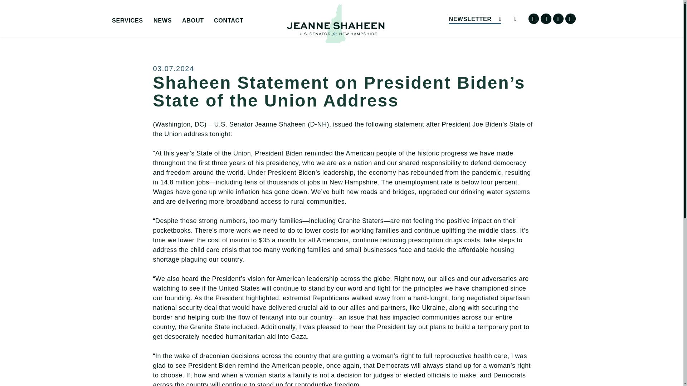 Image resolution: width=687 pixels, height=386 pixels. What do you see at coordinates (207, 31) in the screenshot?
I see `Press Releases` at bounding box center [207, 31].